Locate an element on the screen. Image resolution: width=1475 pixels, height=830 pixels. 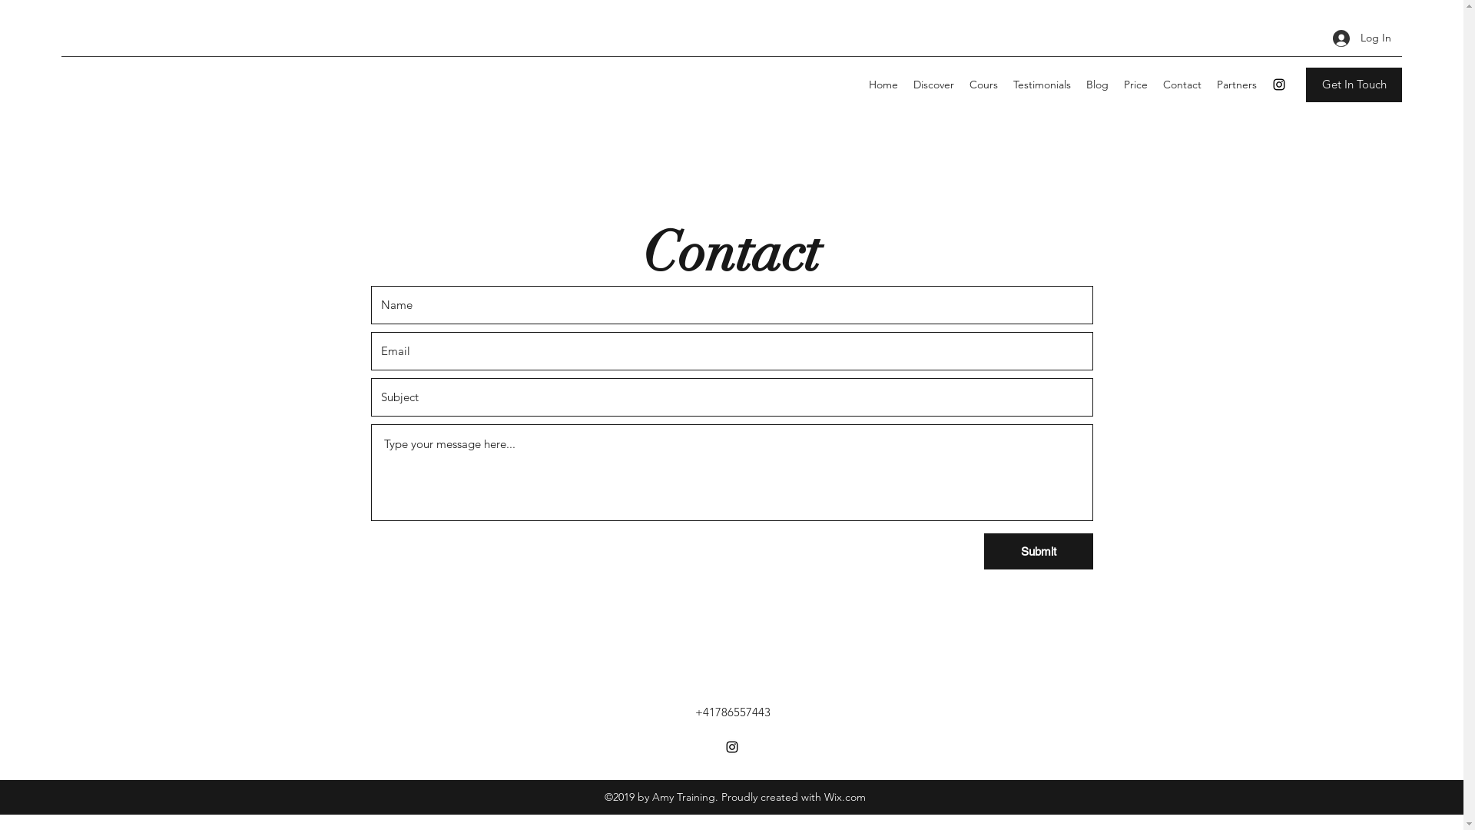
Submit is located at coordinates (1038, 552).